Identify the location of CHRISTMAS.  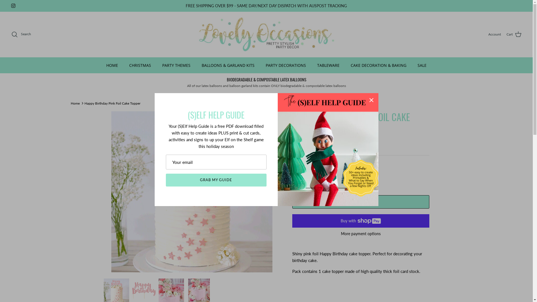
(140, 65).